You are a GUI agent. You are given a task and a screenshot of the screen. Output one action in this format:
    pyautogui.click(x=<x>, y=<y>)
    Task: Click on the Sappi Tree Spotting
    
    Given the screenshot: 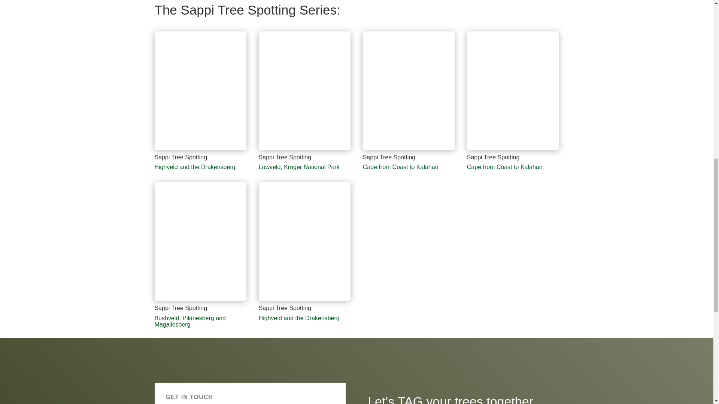 What is the action you would take?
    pyautogui.click(x=200, y=300)
    